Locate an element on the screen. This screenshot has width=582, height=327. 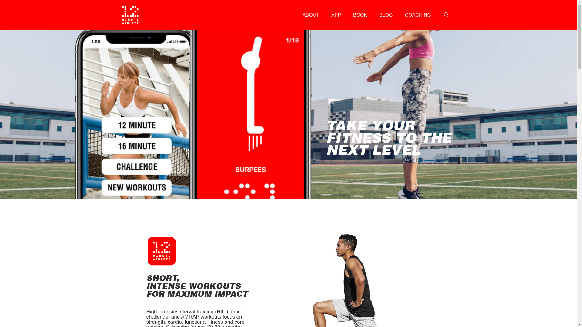
ABOUT is located at coordinates (311, 15).